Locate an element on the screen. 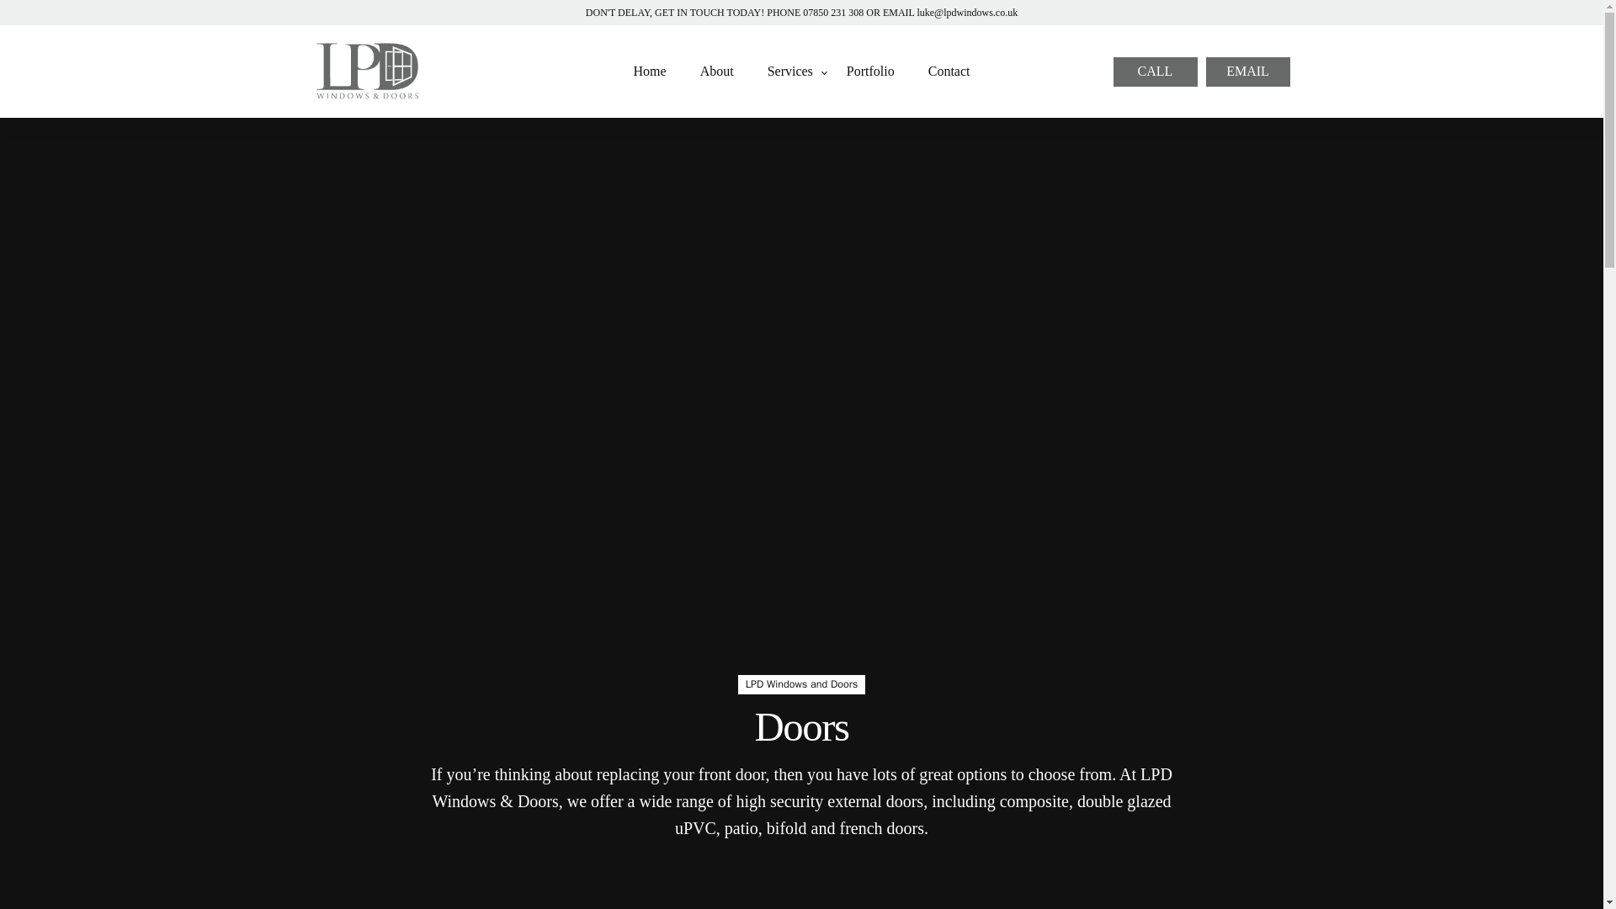 The height and width of the screenshot is (909, 1616). Services is located at coordinates (790, 72).